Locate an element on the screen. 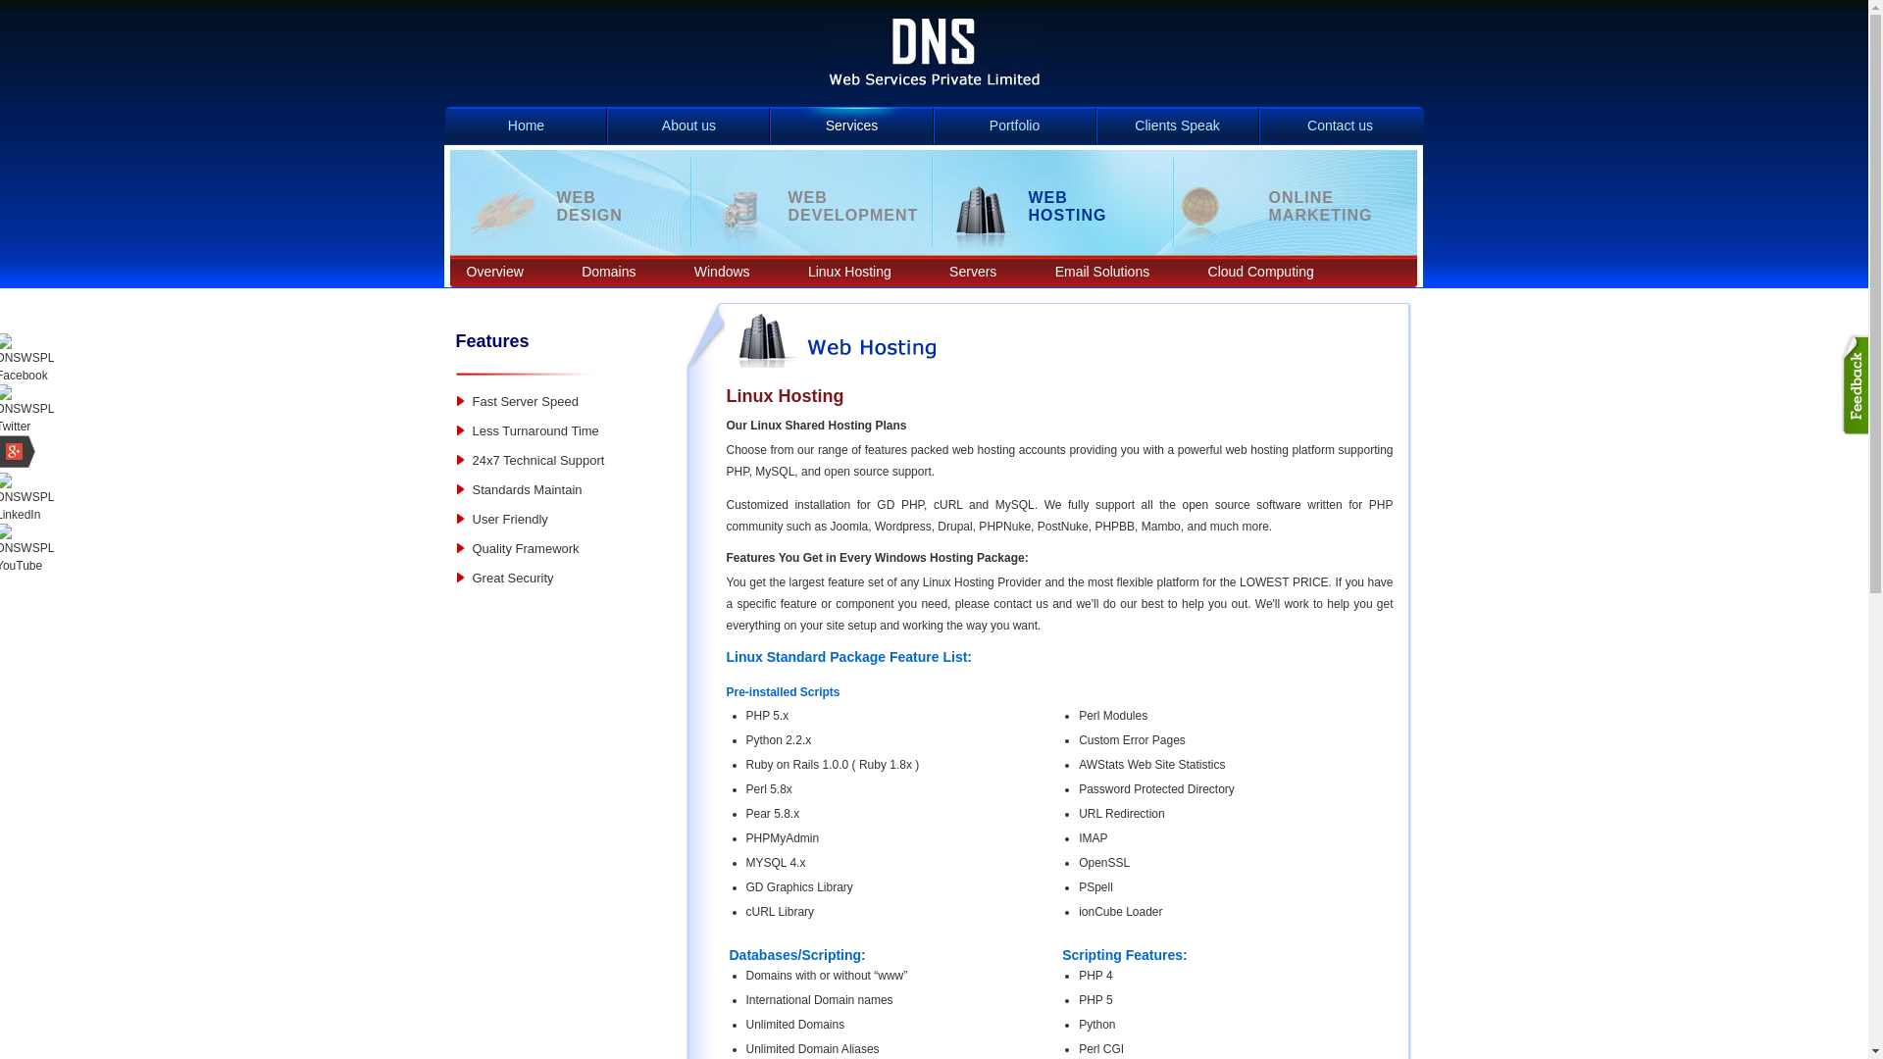  Servers is located at coordinates (973, 271).